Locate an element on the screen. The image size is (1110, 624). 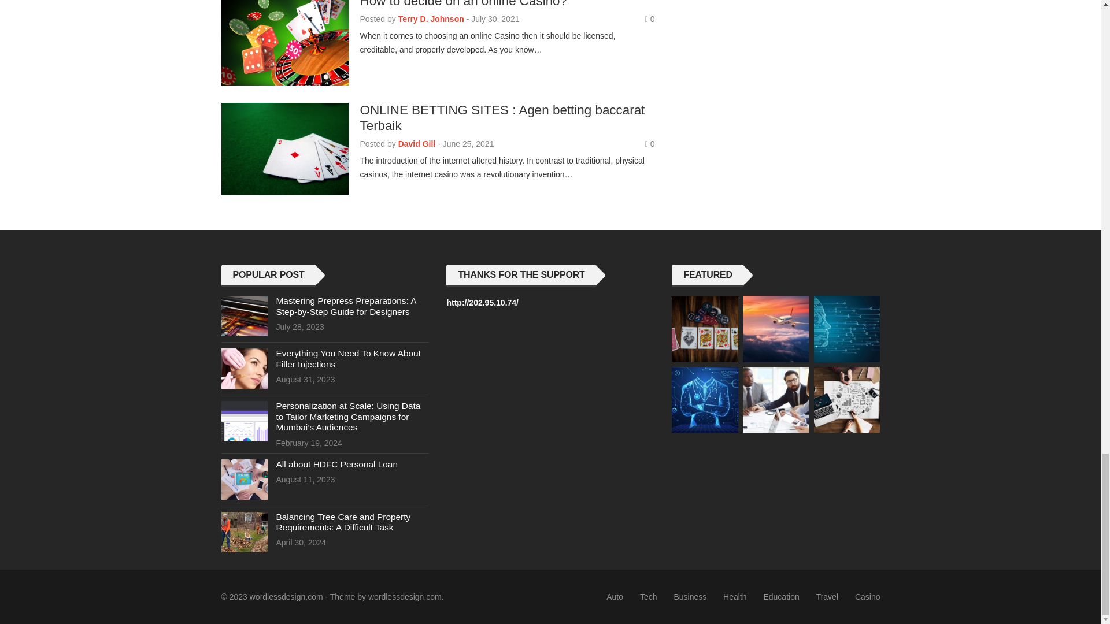
Posts by David Gill is located at coordinates (417, 143).